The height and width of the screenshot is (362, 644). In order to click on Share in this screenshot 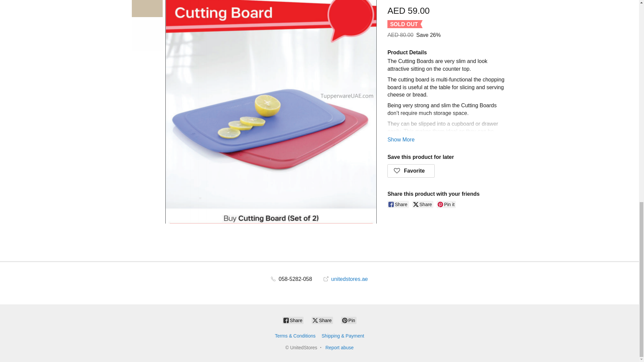, I will do `click(398, 204)`.